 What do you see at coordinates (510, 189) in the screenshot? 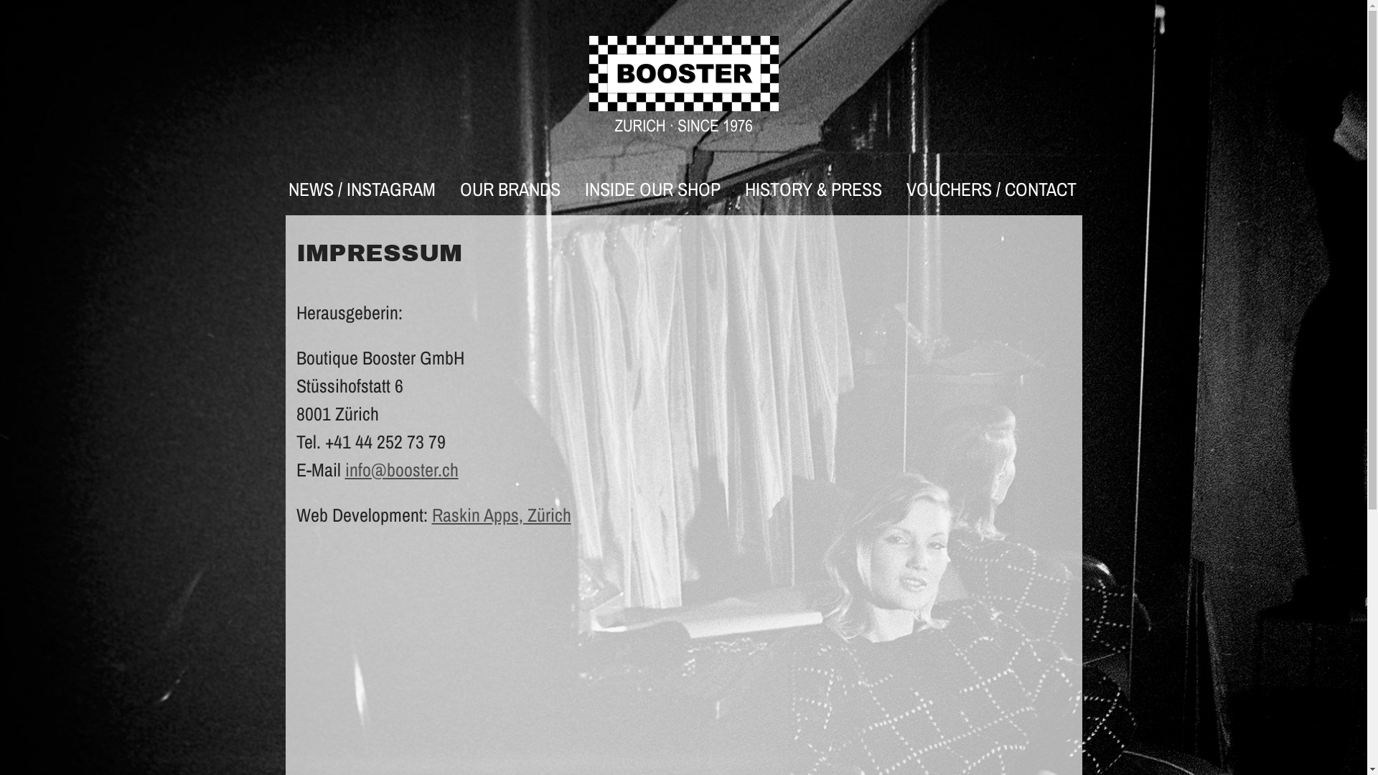
I see `OUR BRANDS` at bounding box center [510, 189].